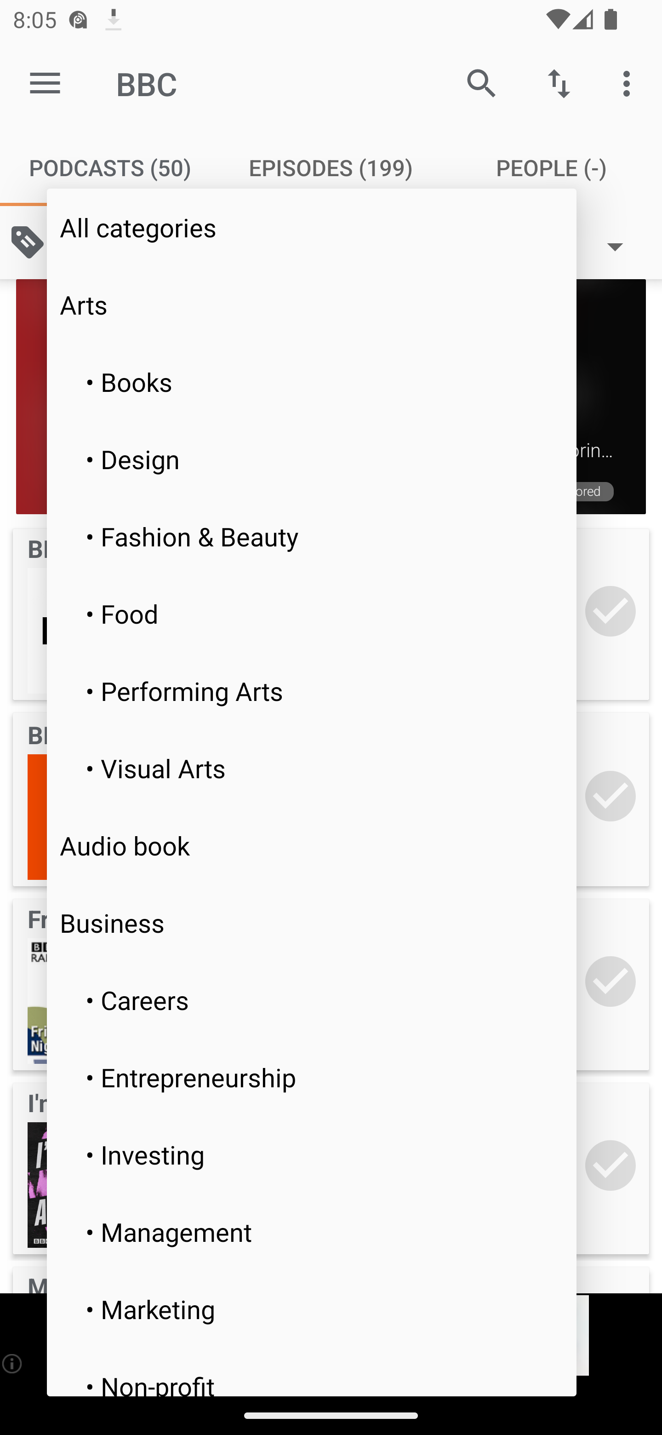 The image size is (662, 1435). I want to click on     • Entrepreneurship, so click(312, 1077).